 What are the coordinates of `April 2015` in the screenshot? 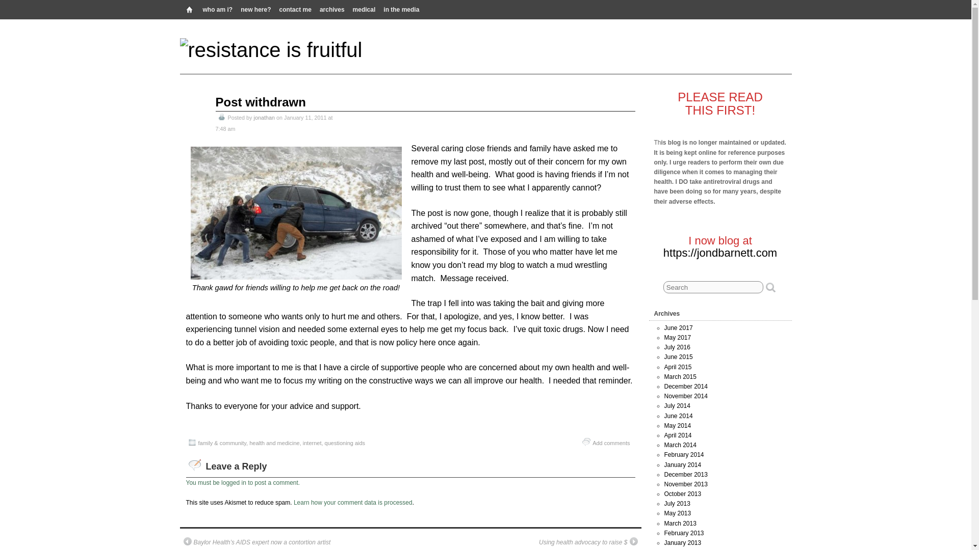 It's located at (677, 367).